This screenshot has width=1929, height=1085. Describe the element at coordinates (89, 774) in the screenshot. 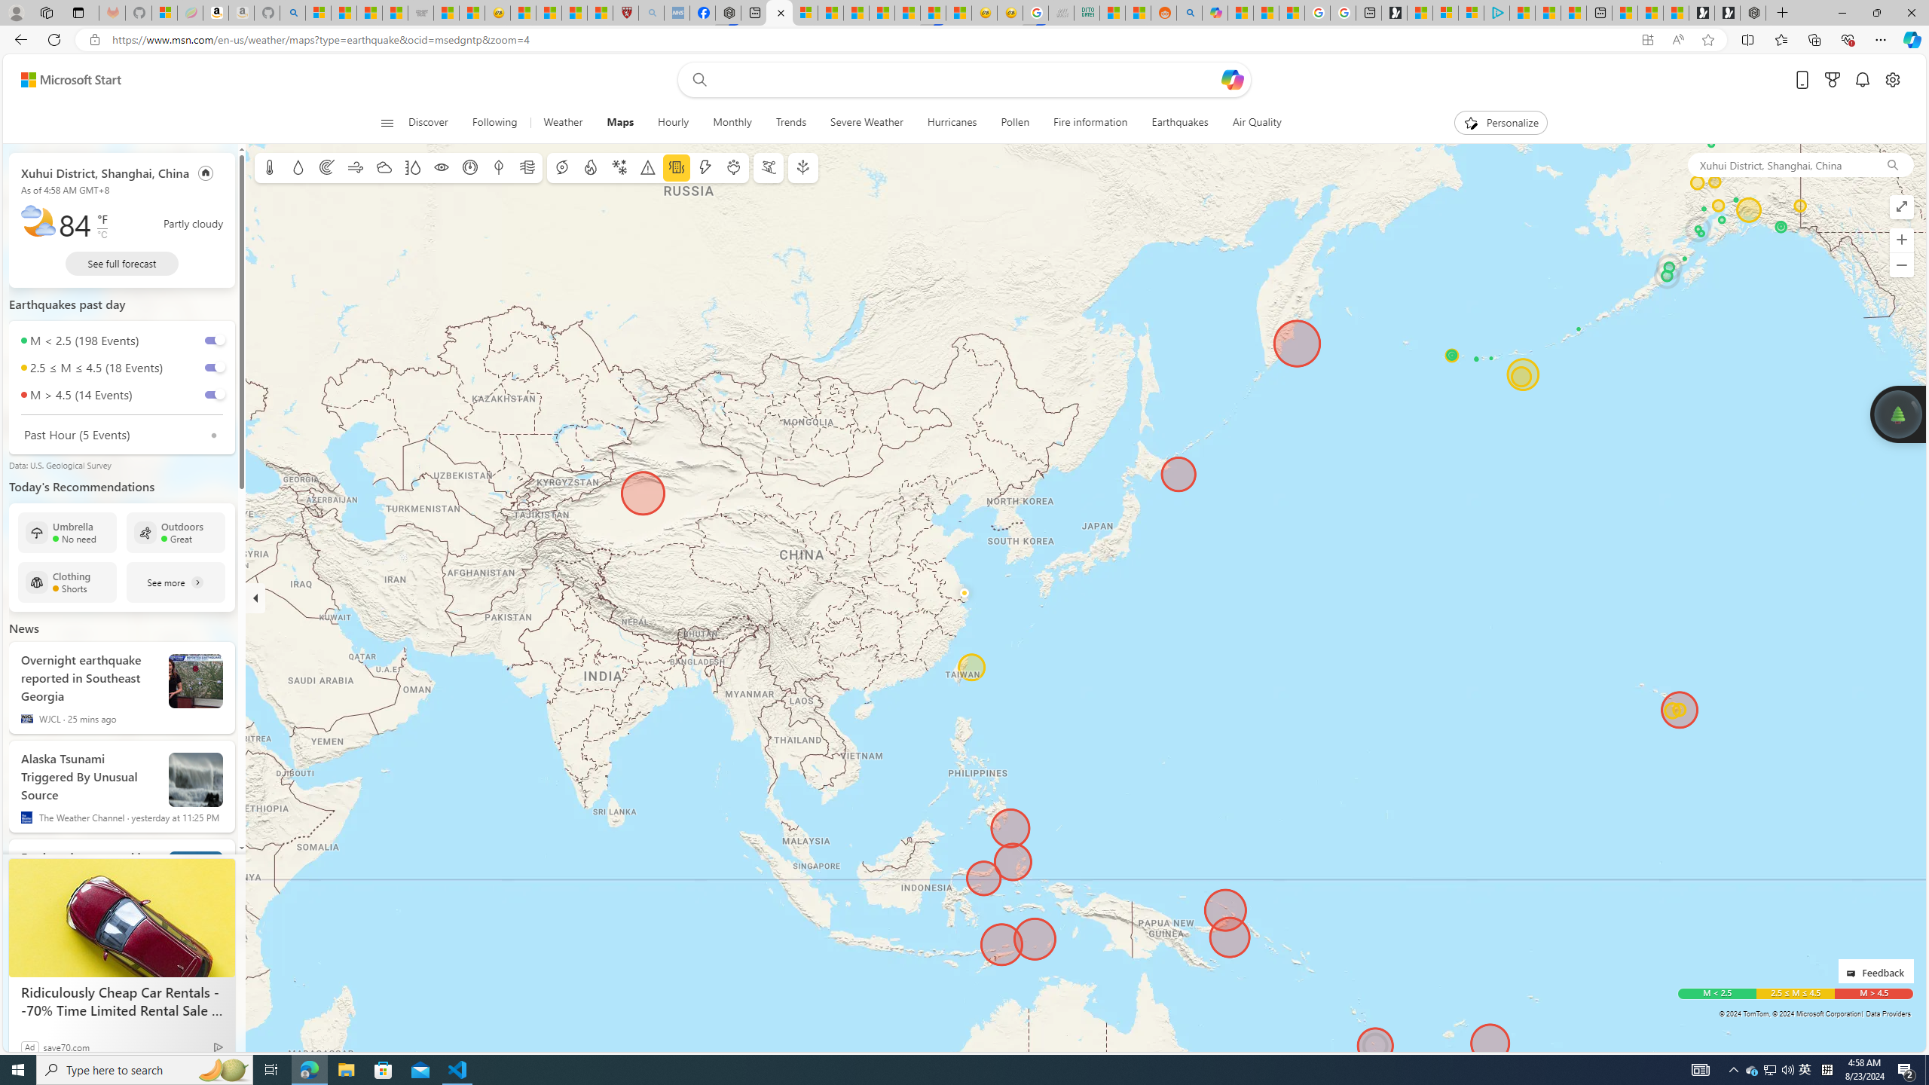

I see `Alaska Tsunami Triggered By Unusual Source` at that location.